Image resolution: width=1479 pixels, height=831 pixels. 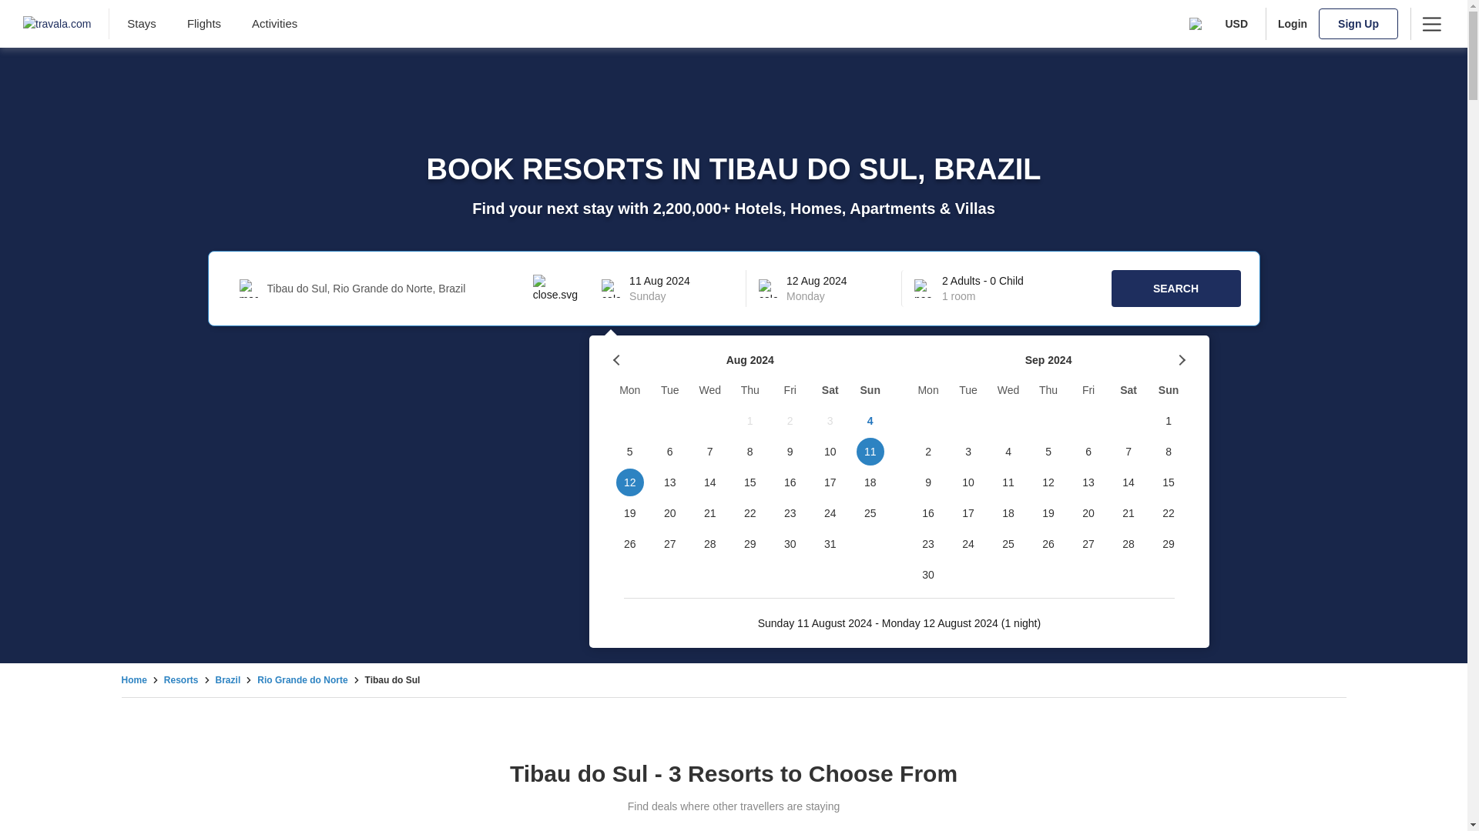 What do you see at coordinates (399, 288) in the screenshot?
I see `Tibau do Sul, Rio Grande do Norte, Brazil` at bounding box center [399, 288].